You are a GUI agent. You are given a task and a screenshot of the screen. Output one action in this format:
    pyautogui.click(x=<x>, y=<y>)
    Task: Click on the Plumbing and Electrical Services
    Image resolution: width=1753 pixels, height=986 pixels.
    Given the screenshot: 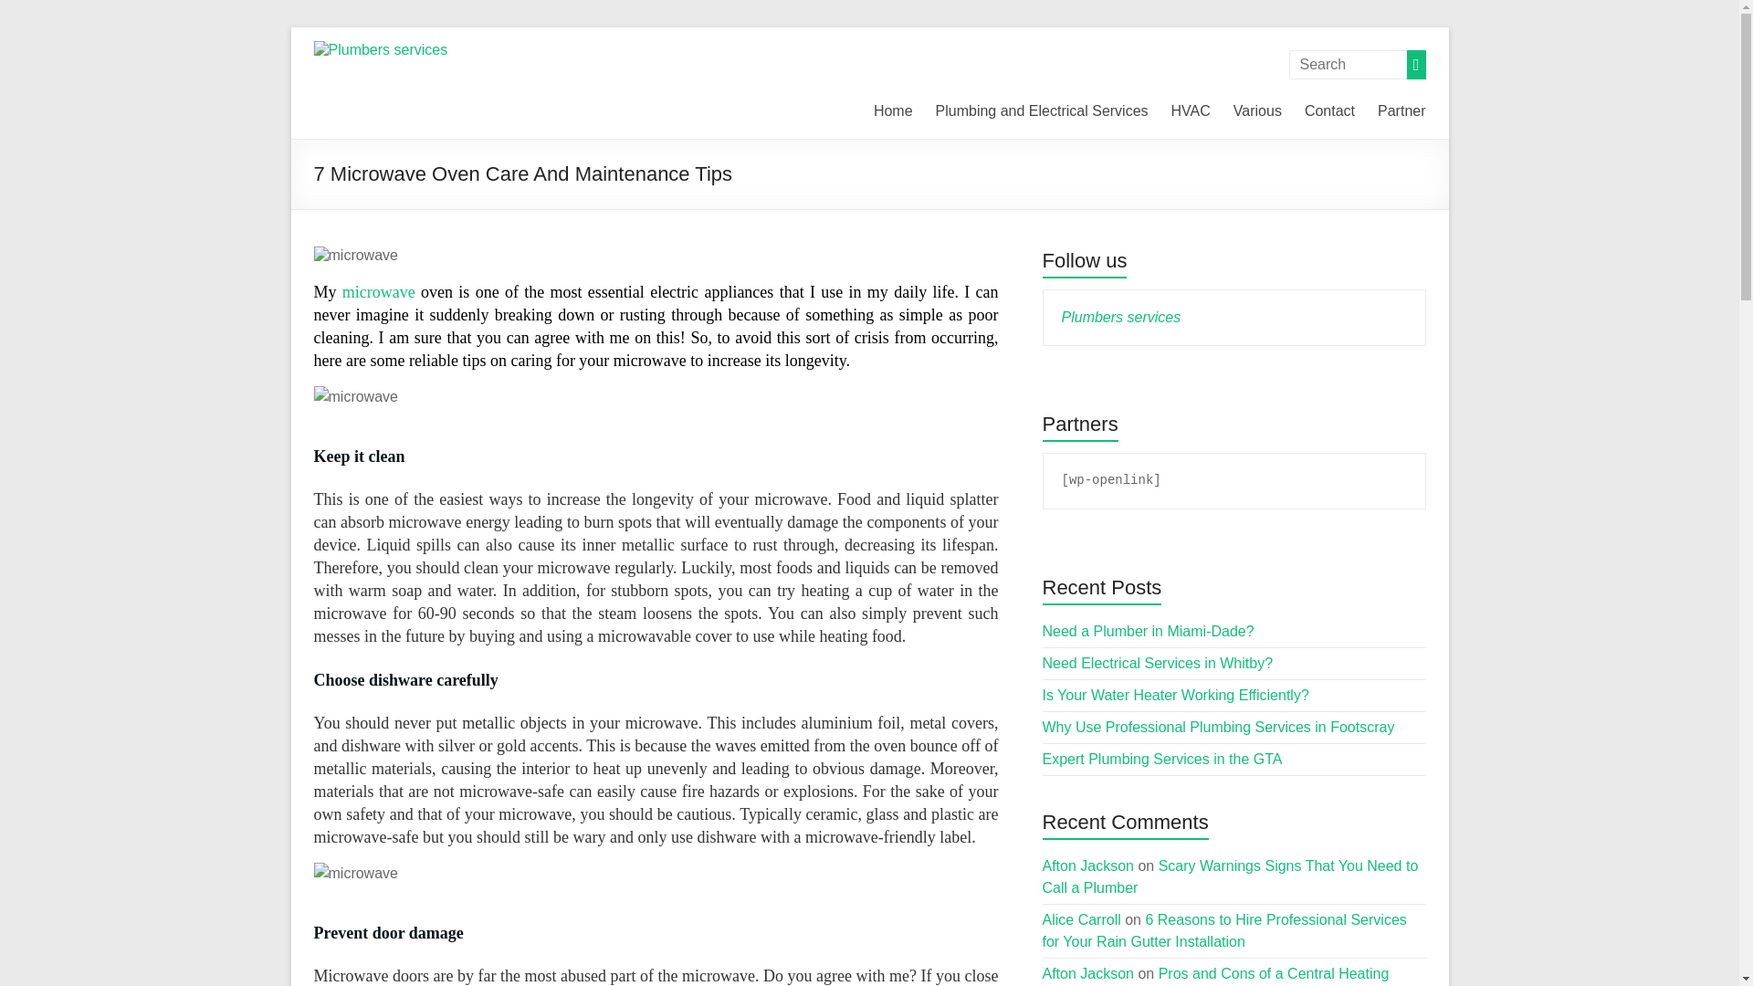 What is the action you would take?
    pyautogui.click(x=1042, y=111)
    